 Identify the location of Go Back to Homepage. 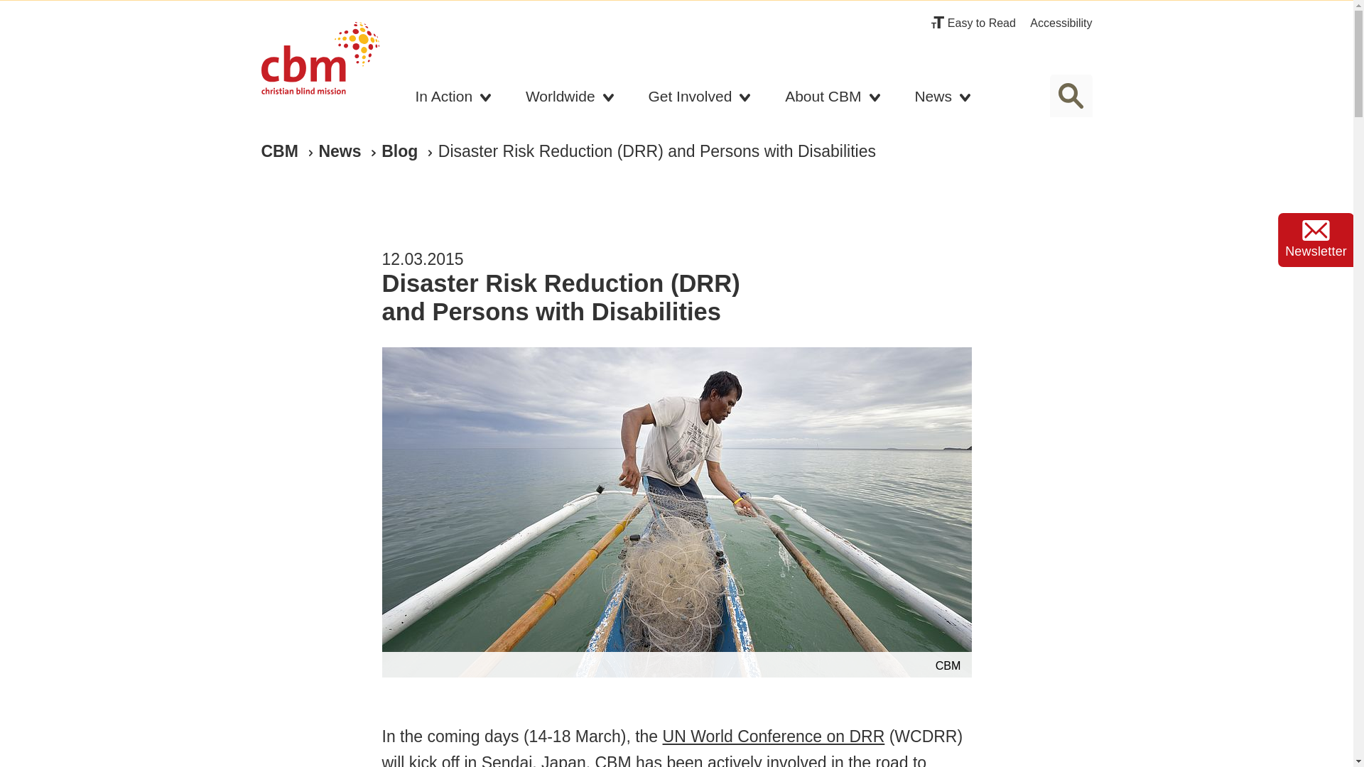
(320, 62).